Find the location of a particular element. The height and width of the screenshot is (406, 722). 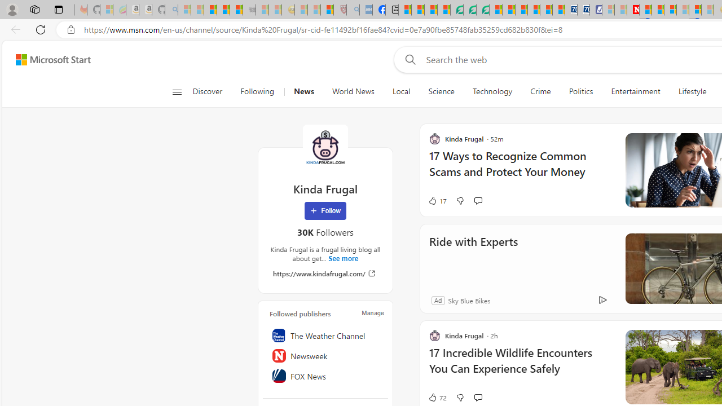

list of asthma inhalers uk - Search - Sleeping is located at coordinates (353, 10).